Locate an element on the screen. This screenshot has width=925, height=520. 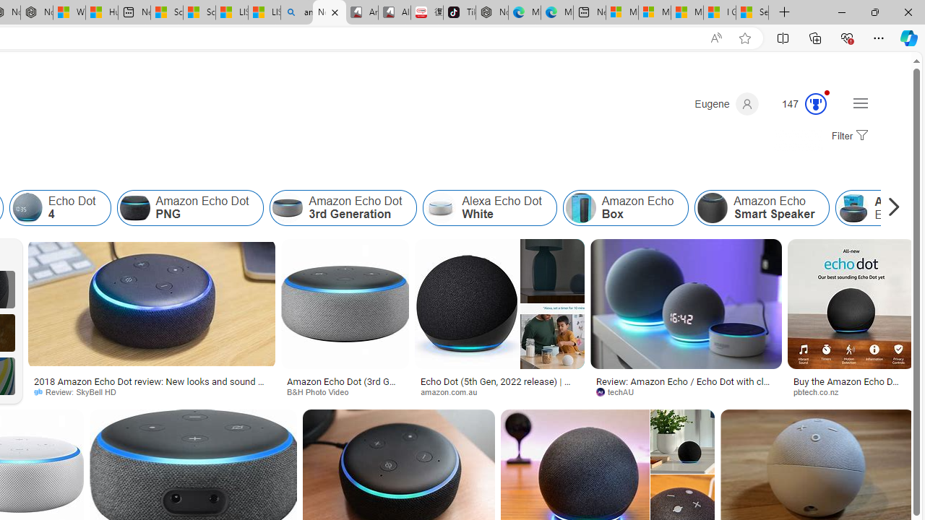
Amazon Echo Smart Speaker is located at coordinates (713, 208).